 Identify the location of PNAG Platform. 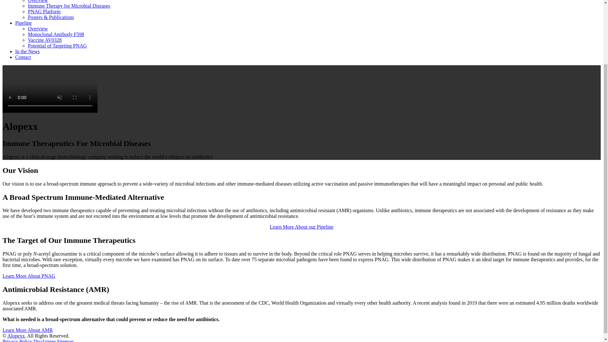
(44, 11).